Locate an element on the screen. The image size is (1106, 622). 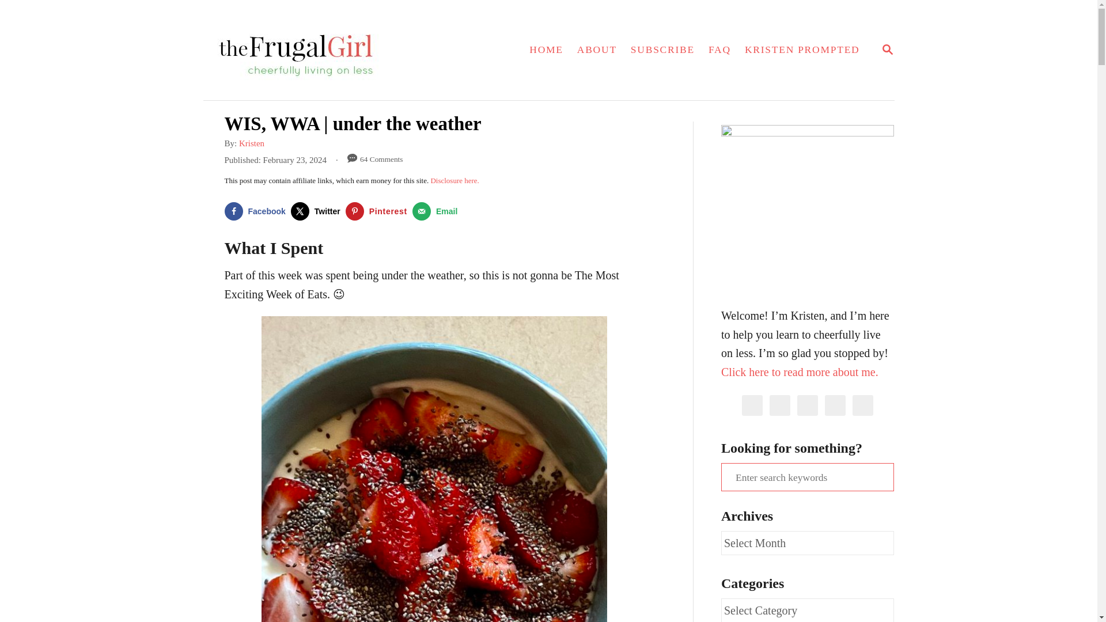
Click here to read more about me. is located at coordinates (800, 371).